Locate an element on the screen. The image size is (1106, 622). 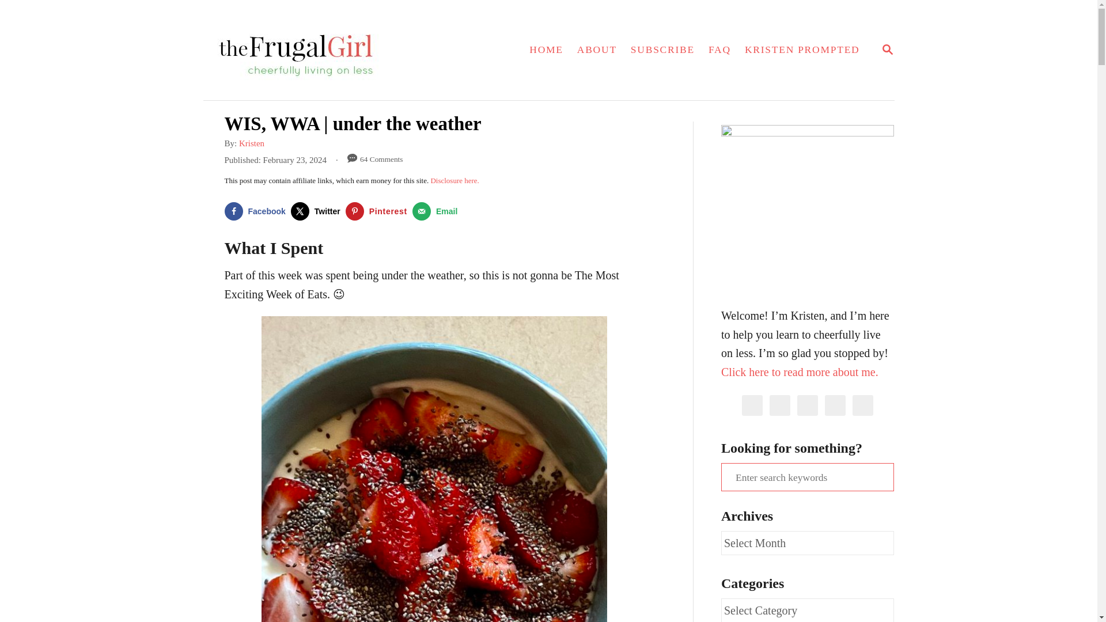
Click here to read more about me. is located at coordinates (800, 371).